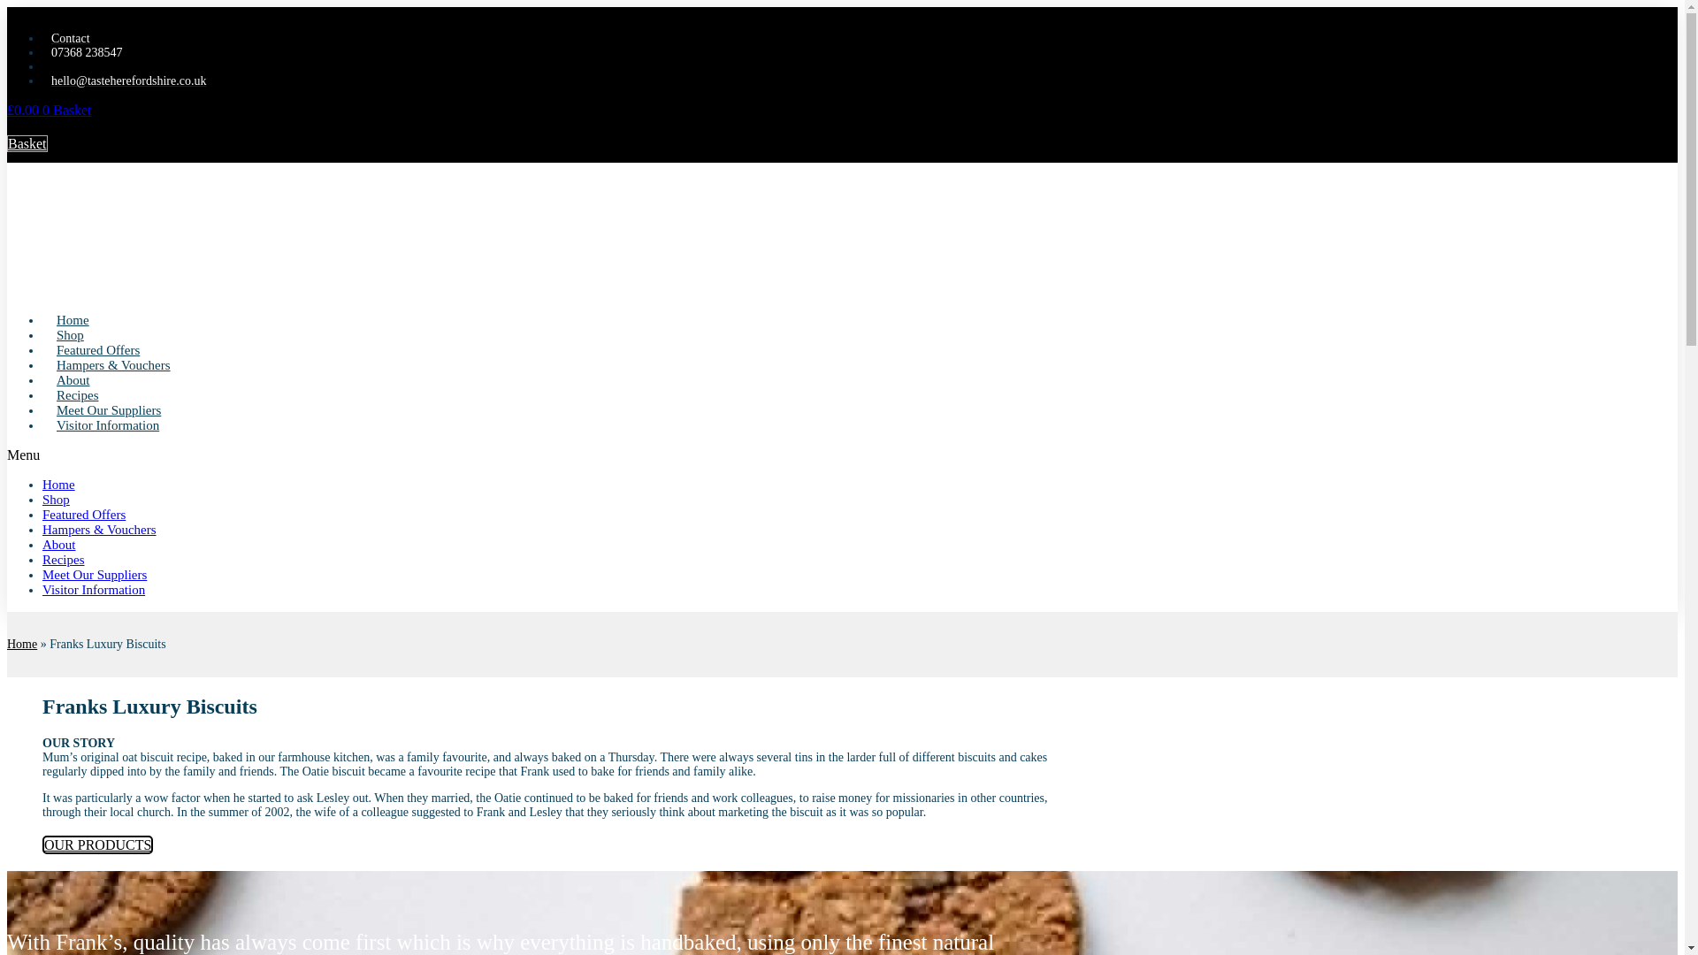 This screenshot has width=1698, height=955. I want to click on Visitor Information, so click(94, 589).